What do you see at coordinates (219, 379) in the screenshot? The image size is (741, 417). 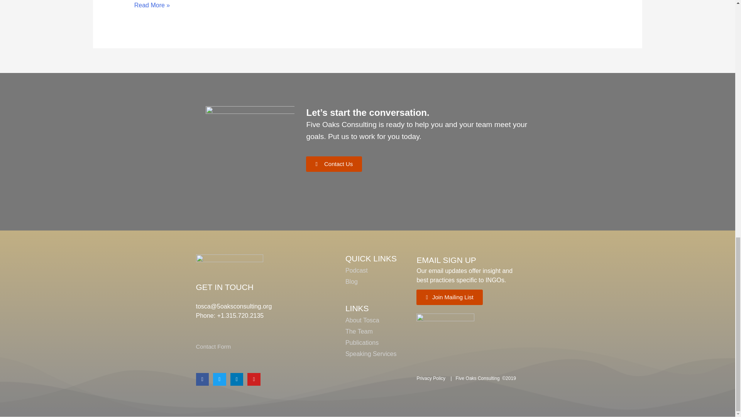 I see `Twitter` at bounding box center [219, 379].